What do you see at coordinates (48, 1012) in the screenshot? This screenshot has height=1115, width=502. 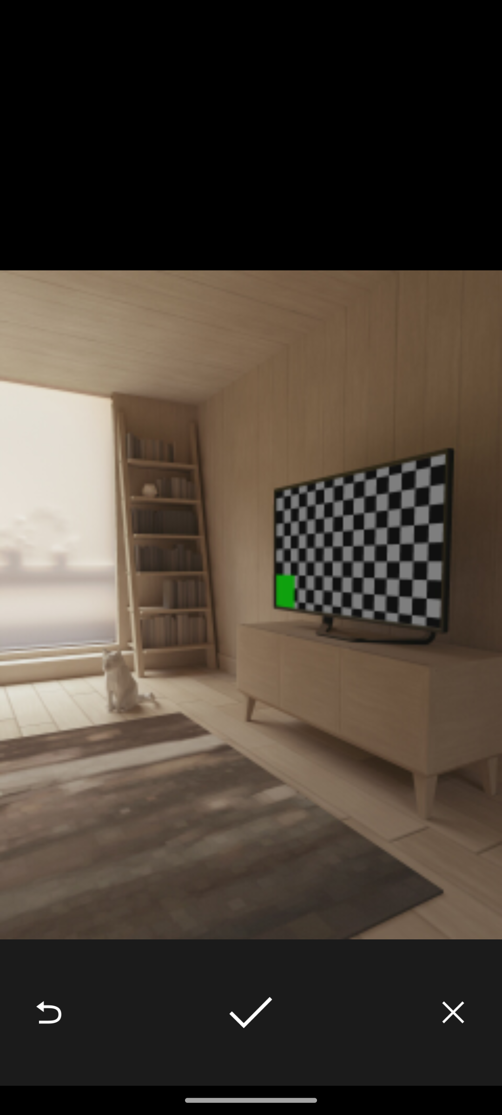 I see `Retake` at bounding box center [48, 1012].